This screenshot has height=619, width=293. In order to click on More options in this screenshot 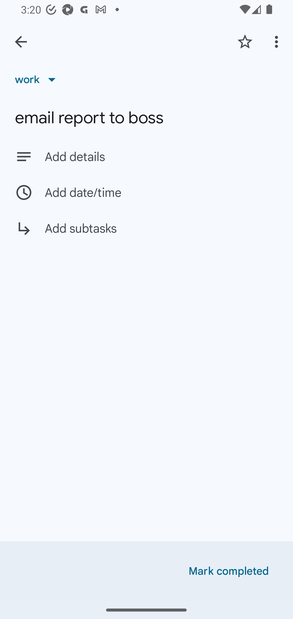, I will do `click(278, 42)`.